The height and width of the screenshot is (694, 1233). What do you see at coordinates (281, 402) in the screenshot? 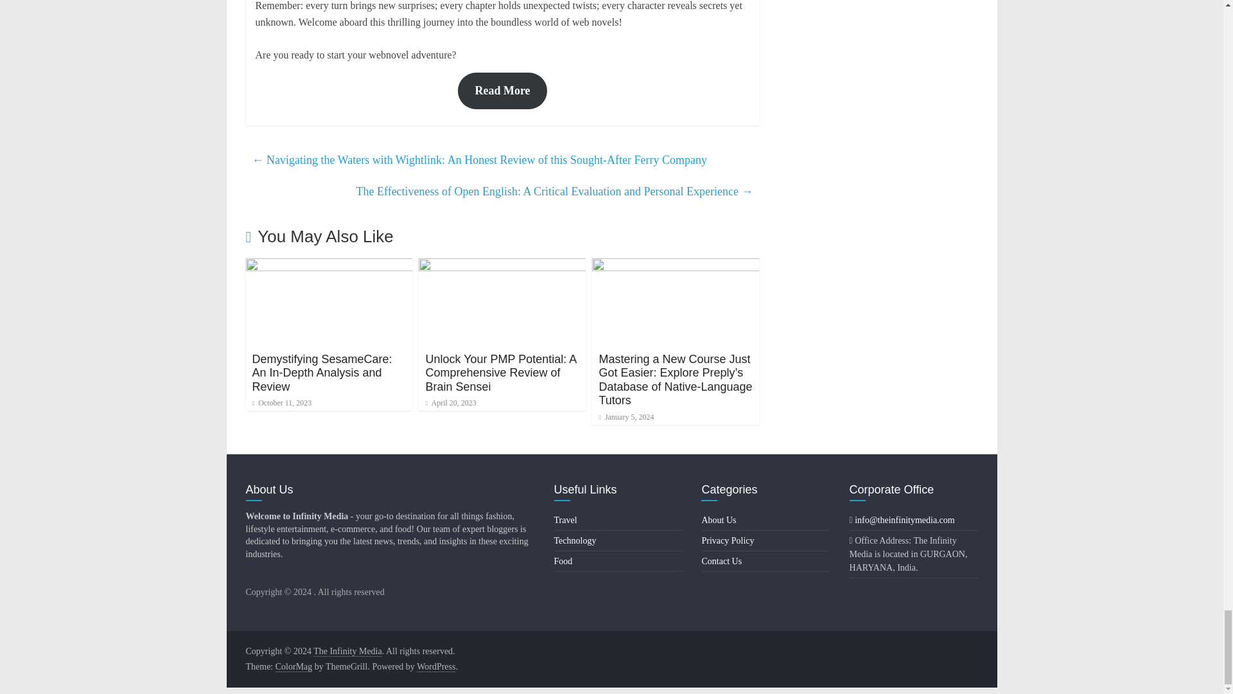
I see `October 11, 2023` at bounding box center [281, 402].